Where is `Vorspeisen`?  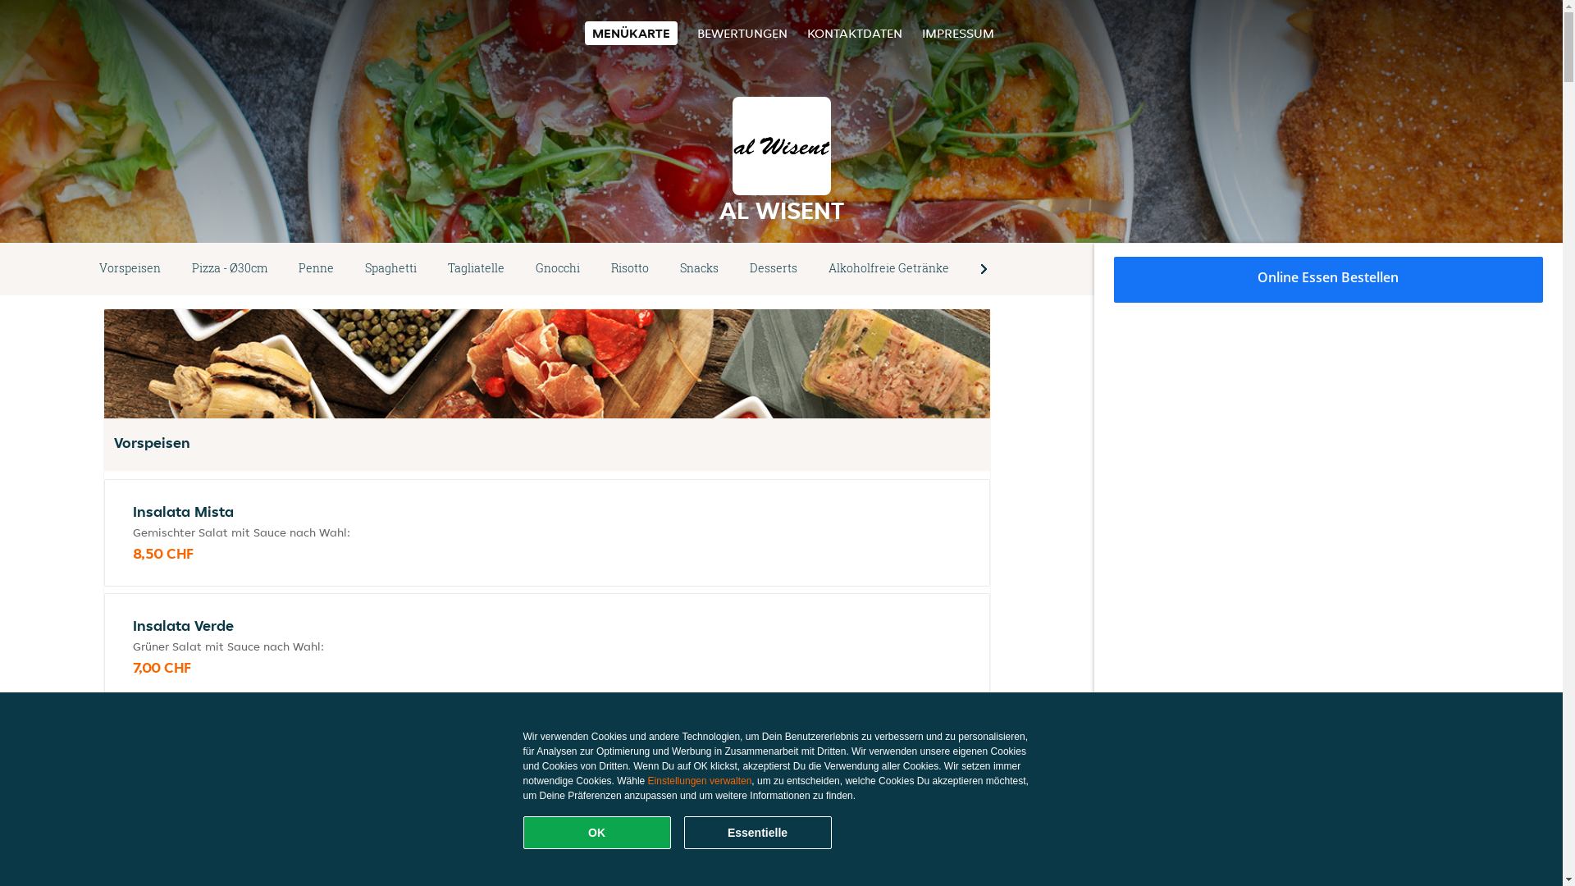
Vorspeisen is located at coordinates (130, 269).